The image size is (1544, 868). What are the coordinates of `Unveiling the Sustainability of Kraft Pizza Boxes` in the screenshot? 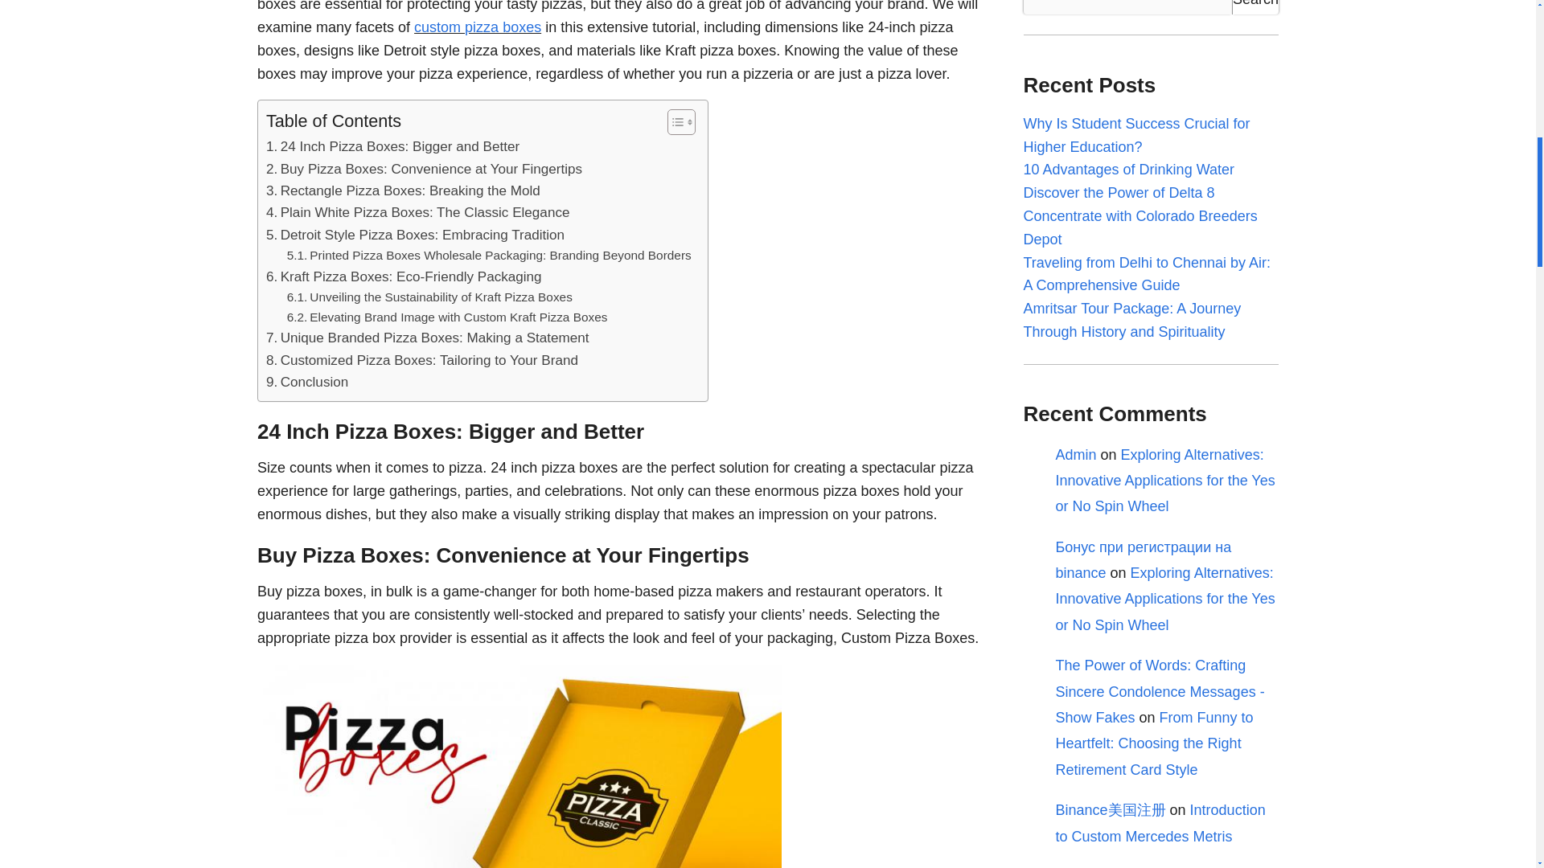 It's located at (429, 297).